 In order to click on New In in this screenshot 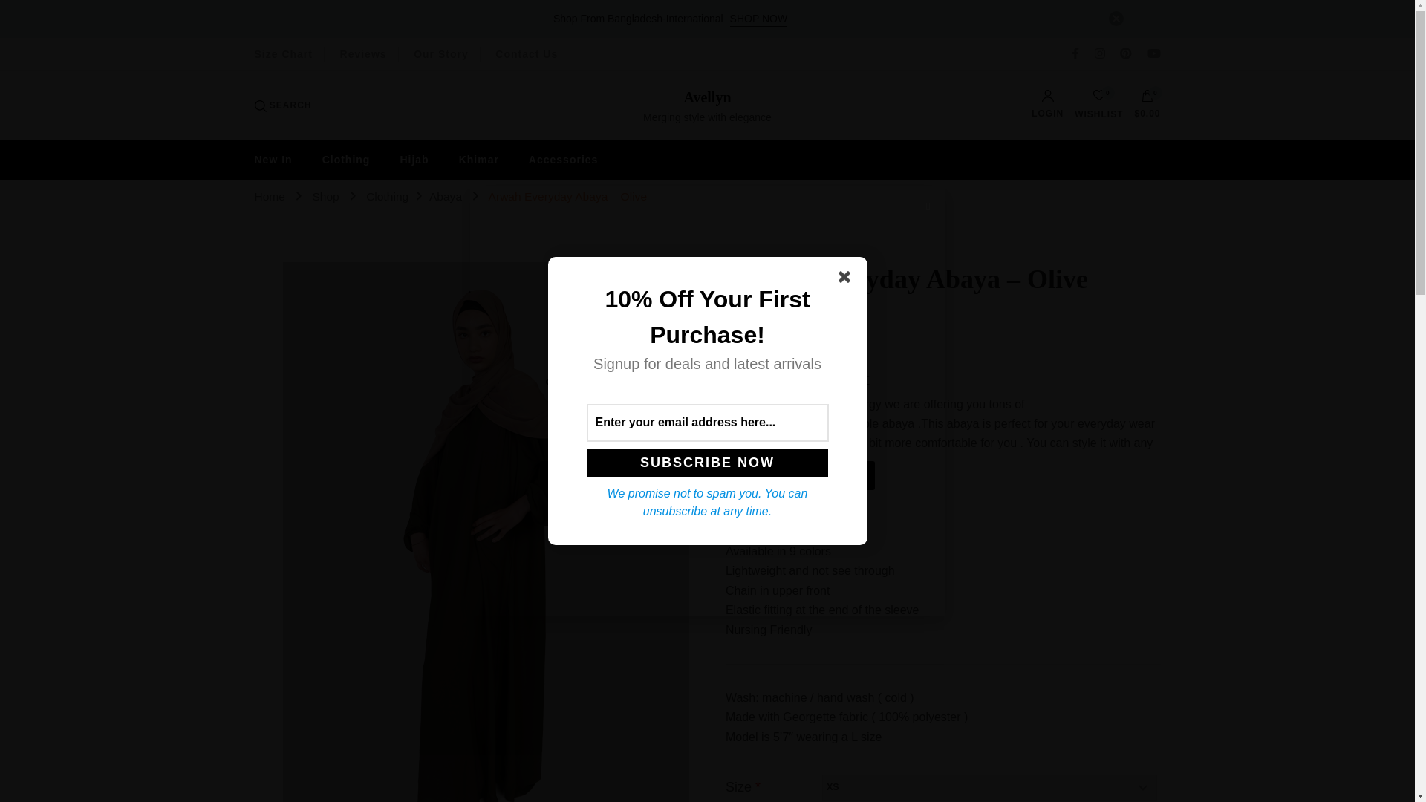, I will do `click(279, 160)`.